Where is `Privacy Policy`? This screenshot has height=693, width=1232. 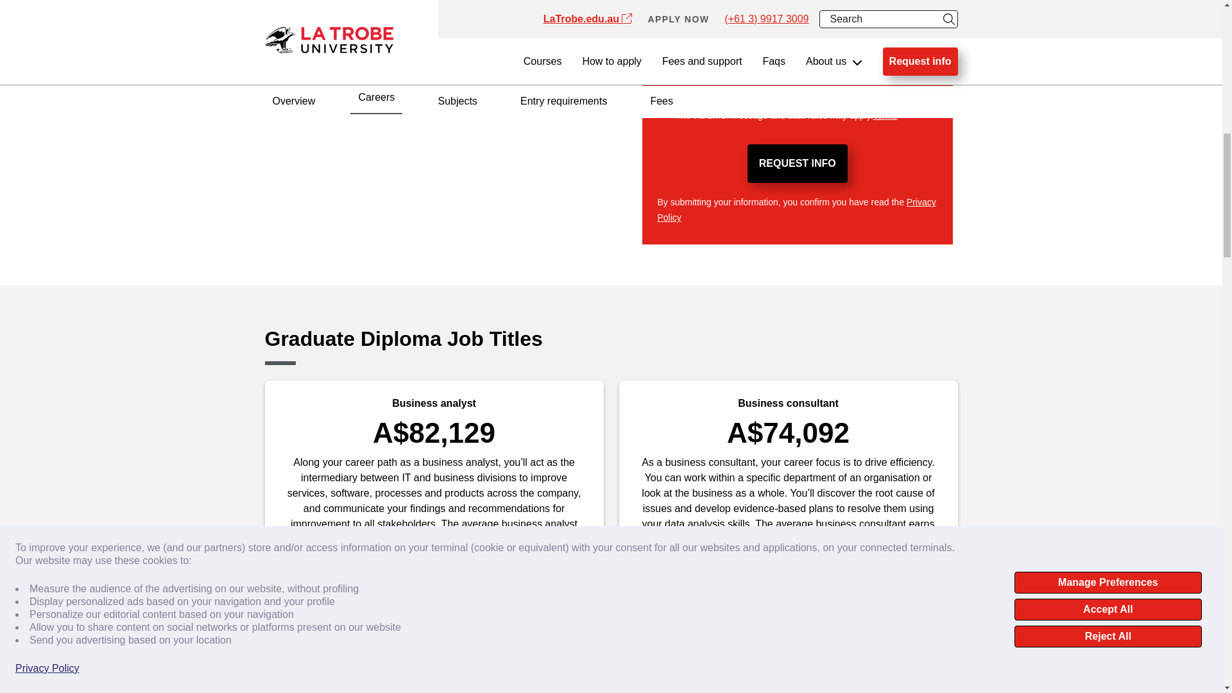
Privacy Policy is located at coordinates (796, 209).